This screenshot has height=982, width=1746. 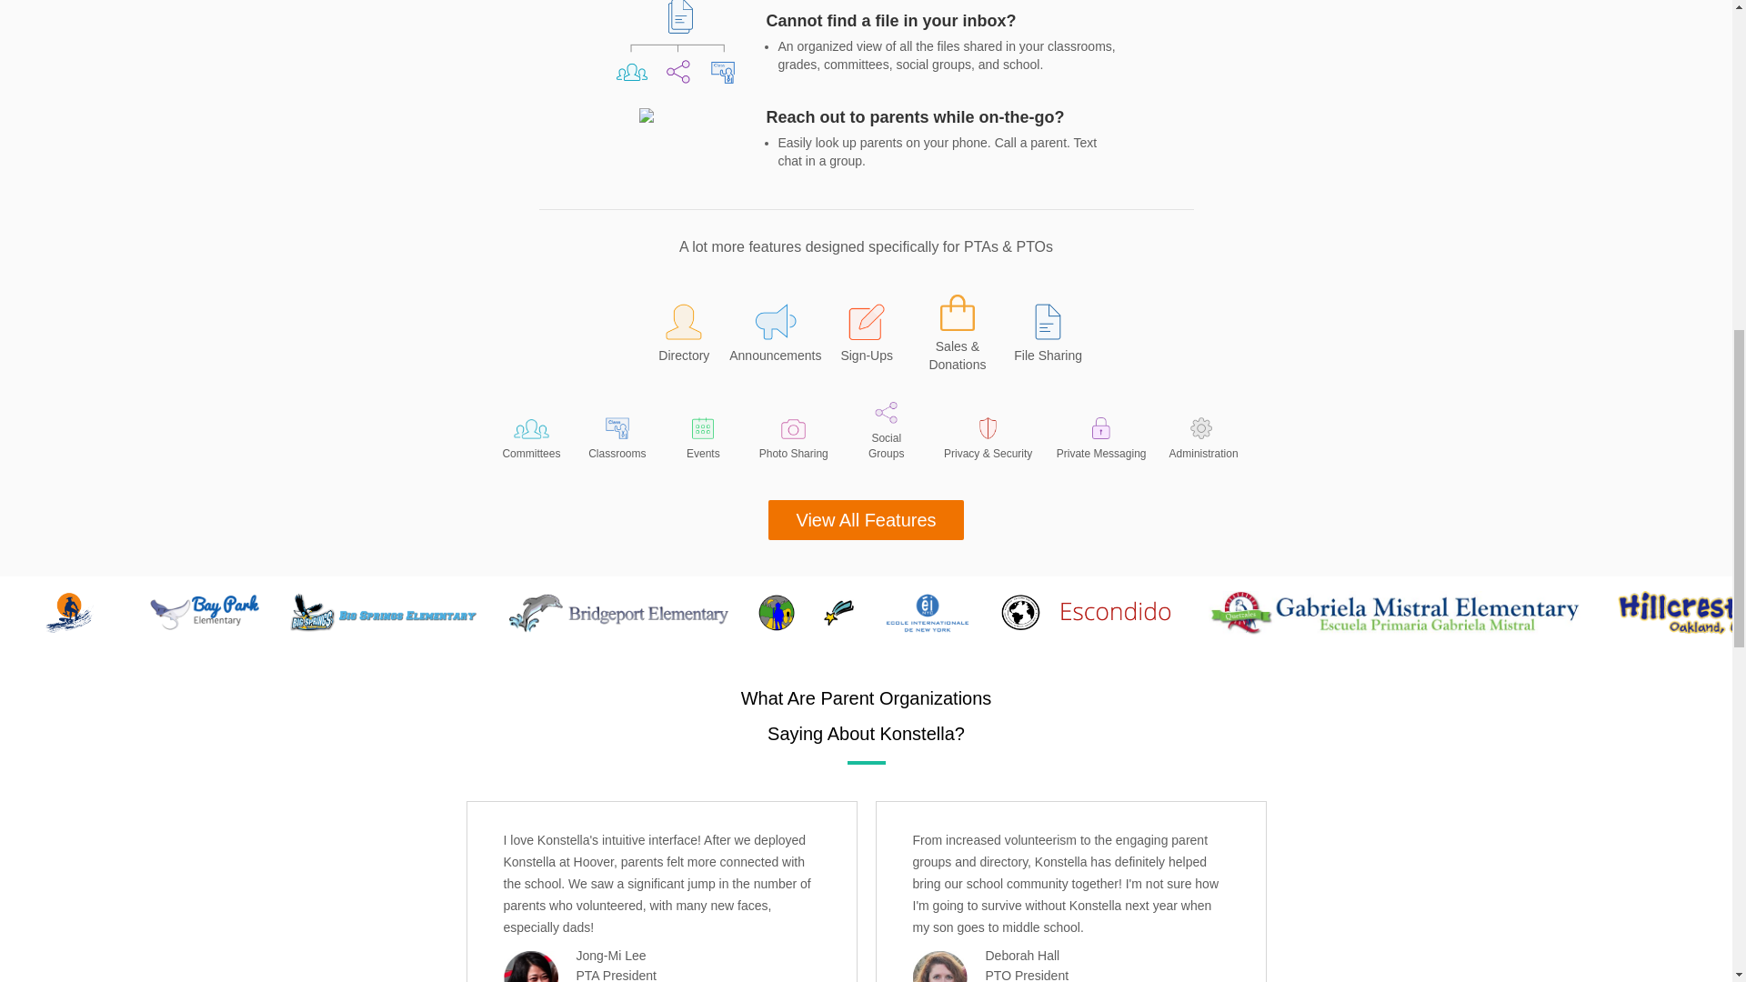 I want to click on Sign-Ups, so click(x=866, y=340).